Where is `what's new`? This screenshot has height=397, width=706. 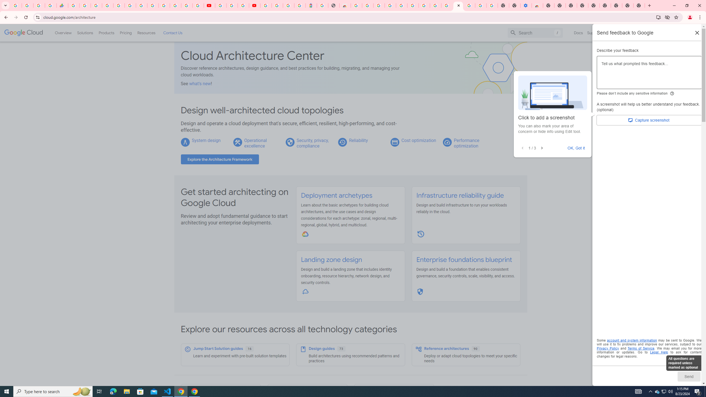
what's new is located at coordinates (200, 83).